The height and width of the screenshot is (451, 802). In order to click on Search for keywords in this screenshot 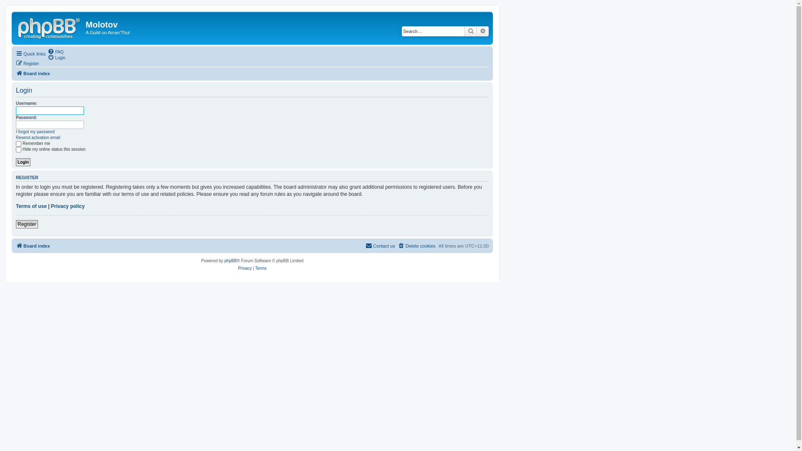, I will do `click(433, 31)`.